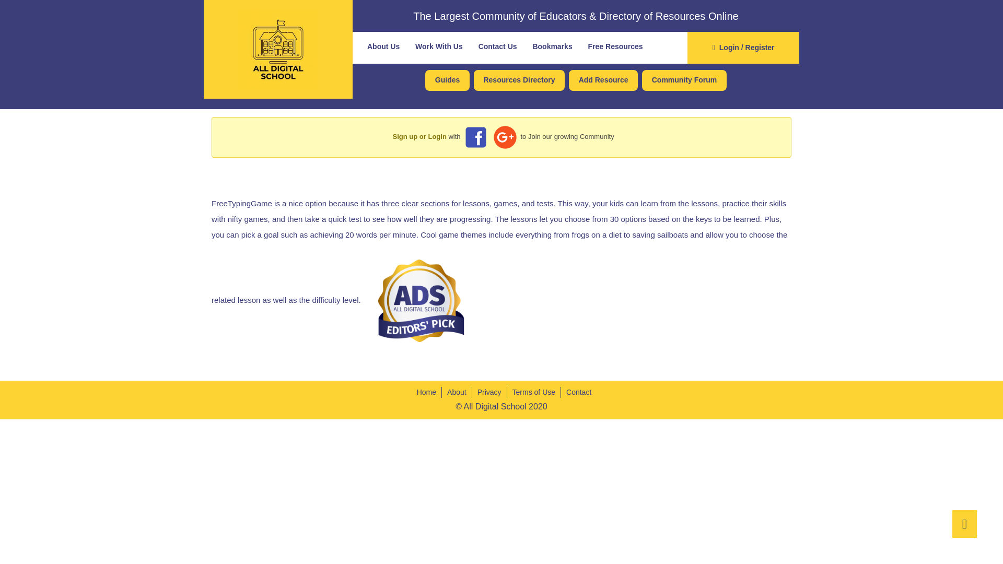 This screenshot has height=564, width=1003. I want to click on Home, so click(426, 392).